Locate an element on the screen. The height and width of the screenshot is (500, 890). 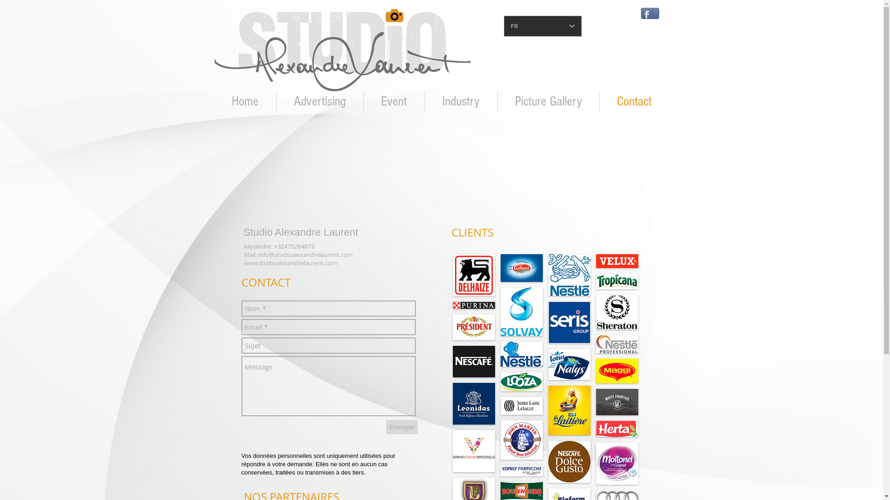
Advertising is located at coordinates (320, 102).